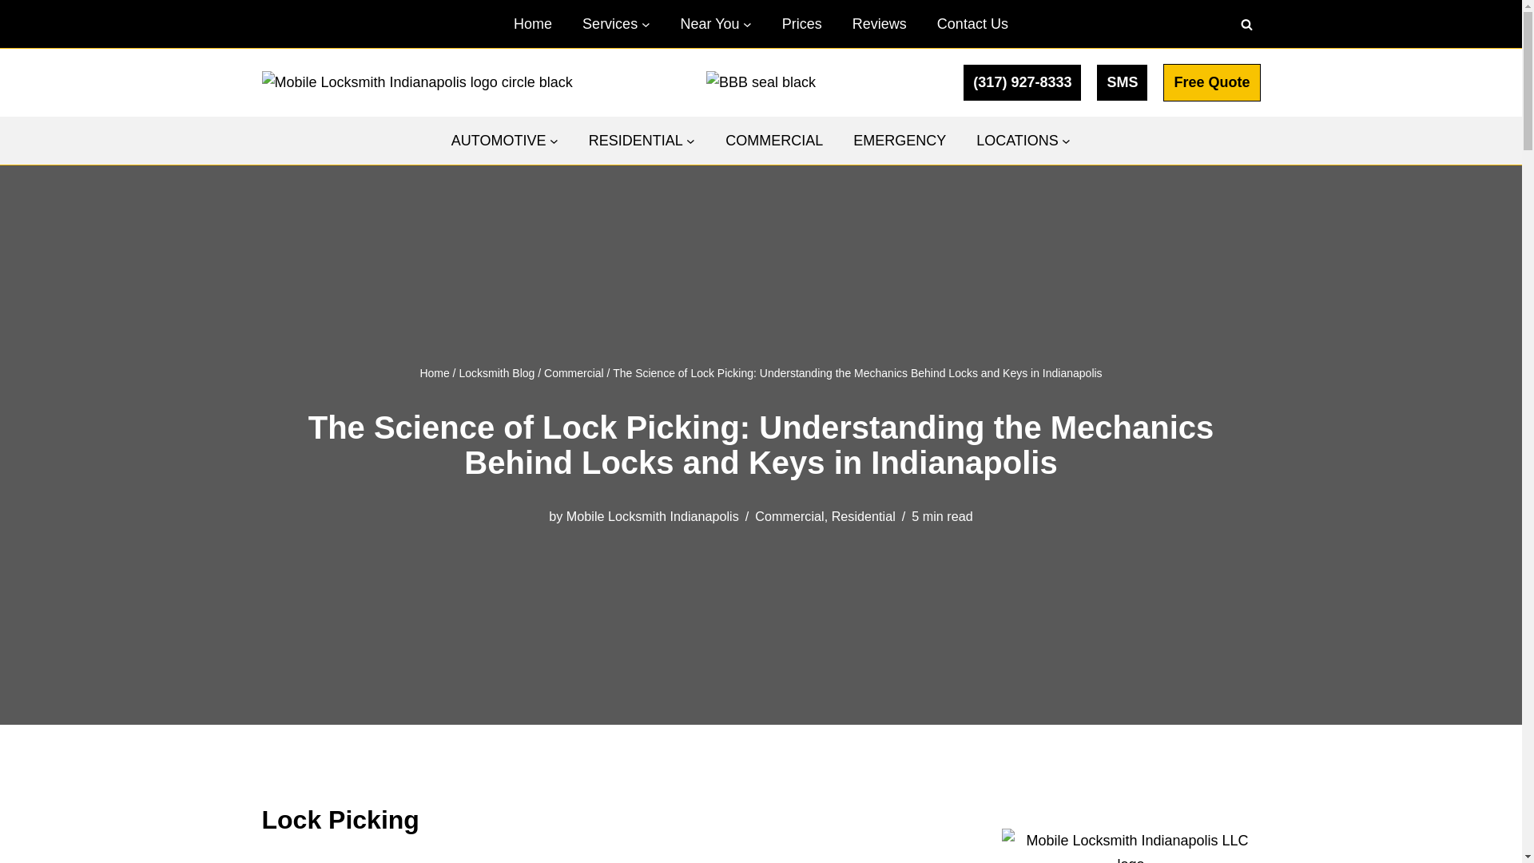 The image size is (1534, 863). Describe the element at coordinates (533, 24) in the screenshot. I see `Home` at that location.